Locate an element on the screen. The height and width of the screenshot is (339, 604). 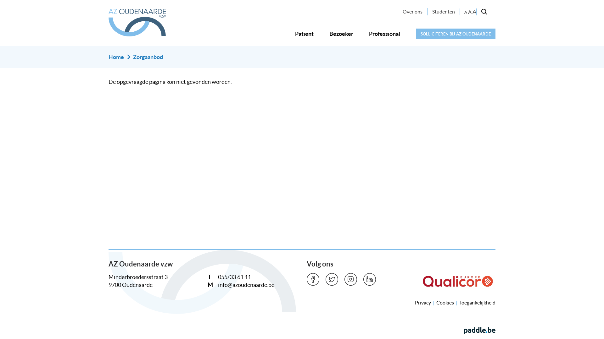
qualicor-logo.svg is located at coordinates (458, 281).